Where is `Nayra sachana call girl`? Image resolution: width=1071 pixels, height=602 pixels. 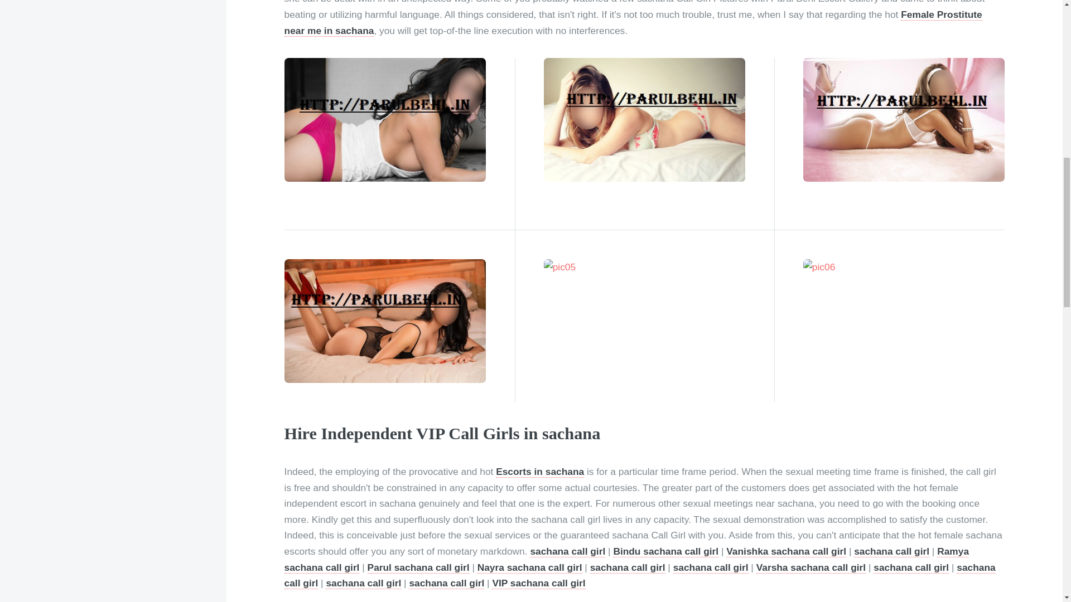 Nayra sachana call girl is located at coordinates (530, 567).